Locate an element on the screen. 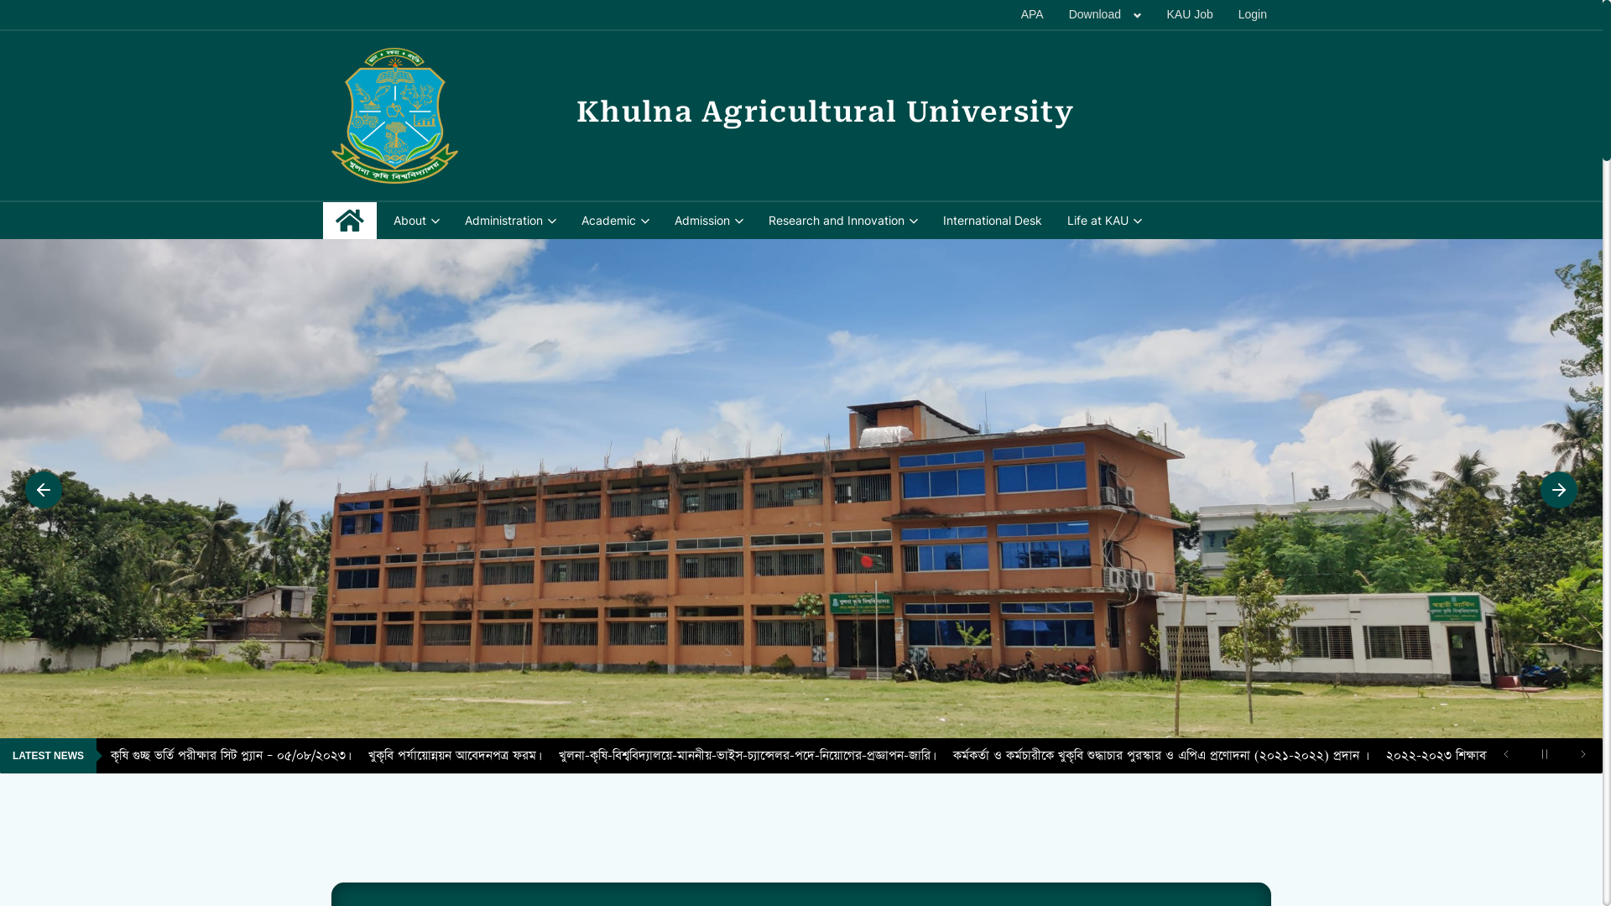  APA is located at coordinates (1032, 15).